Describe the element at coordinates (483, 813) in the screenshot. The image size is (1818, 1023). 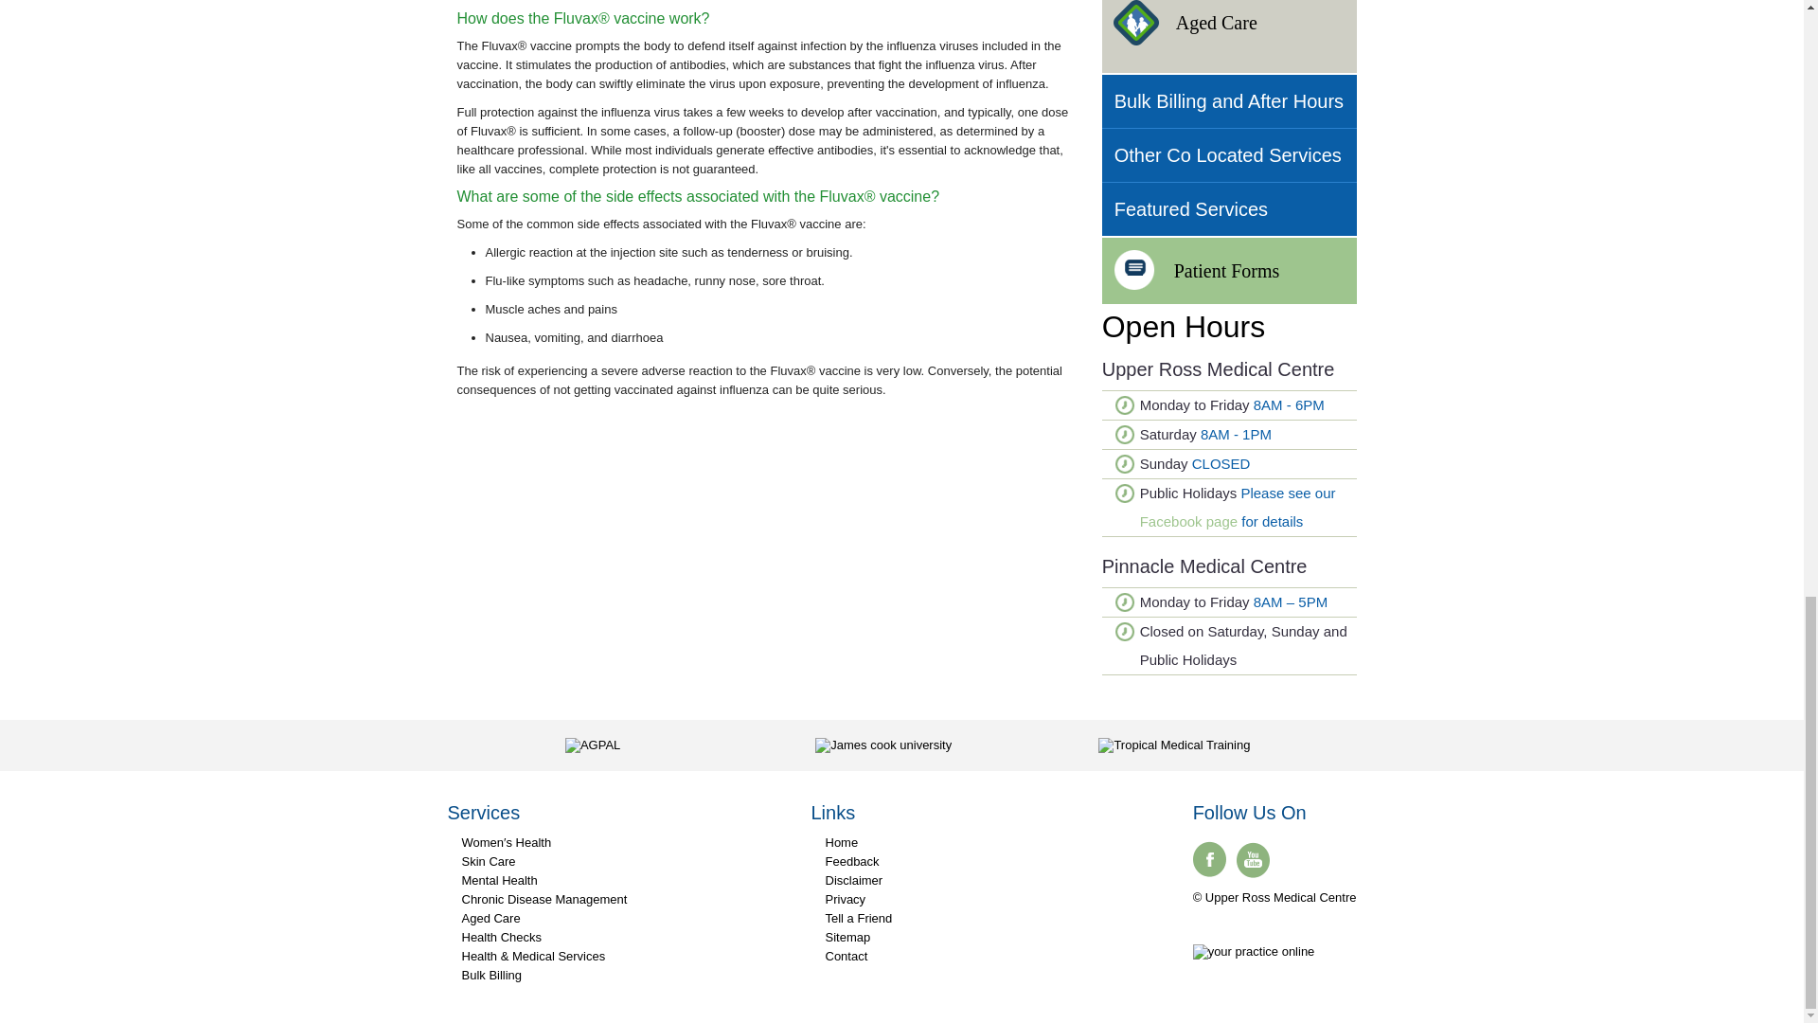
I see `Services` at that location.